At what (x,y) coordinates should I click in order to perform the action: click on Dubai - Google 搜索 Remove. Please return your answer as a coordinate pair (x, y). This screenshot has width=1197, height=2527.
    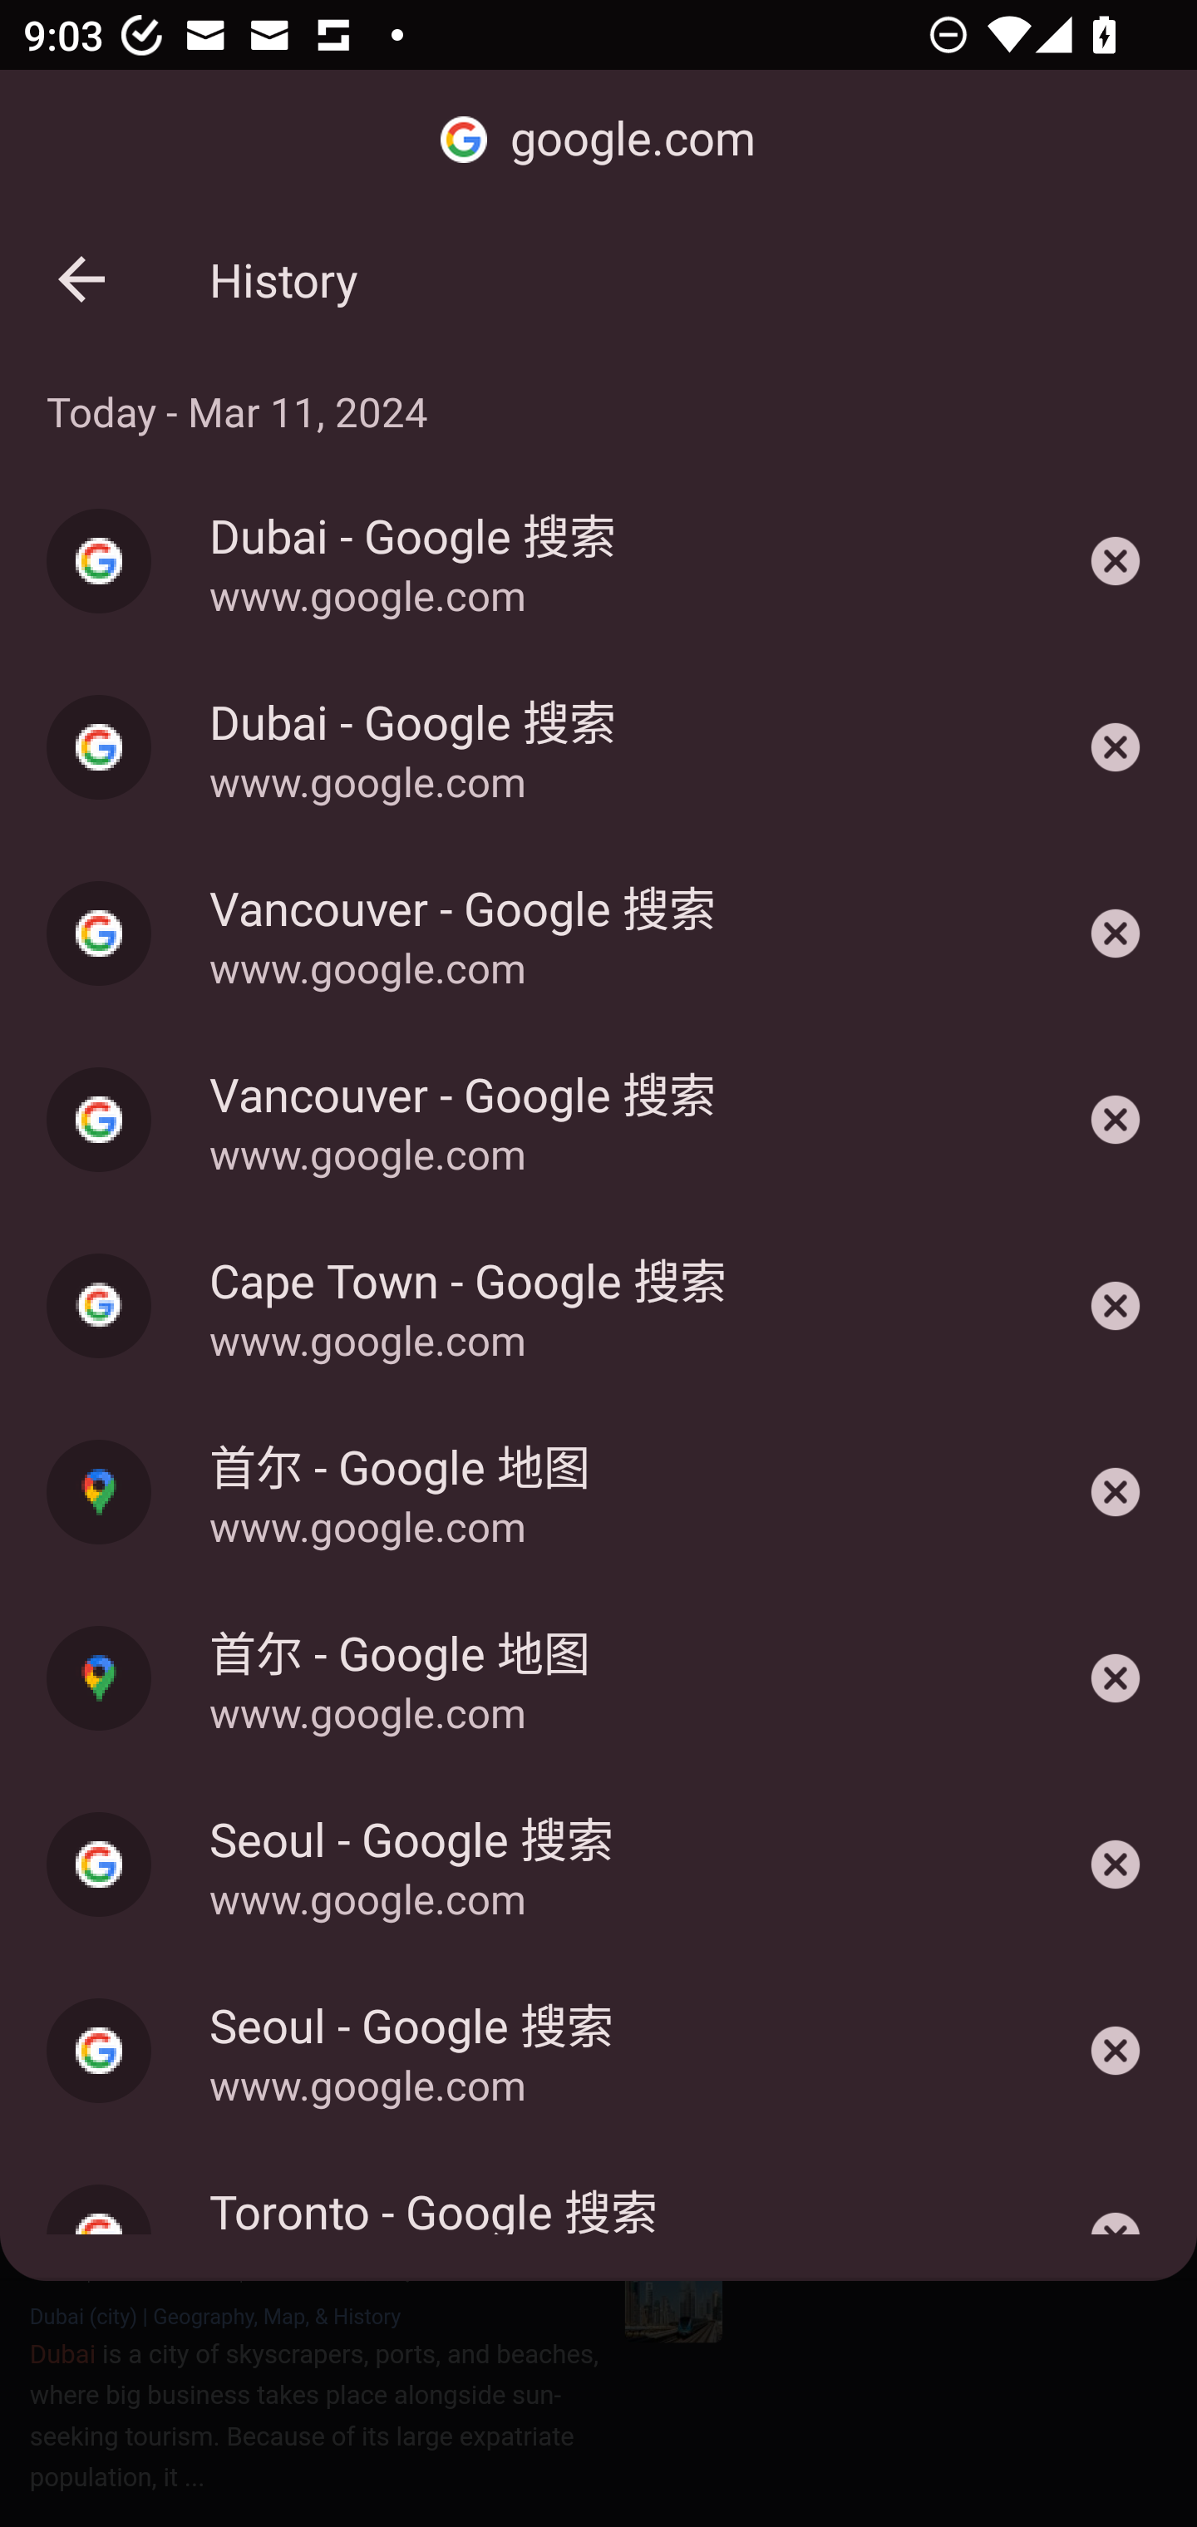
    Looking at the image, I should click on (1116, 560).